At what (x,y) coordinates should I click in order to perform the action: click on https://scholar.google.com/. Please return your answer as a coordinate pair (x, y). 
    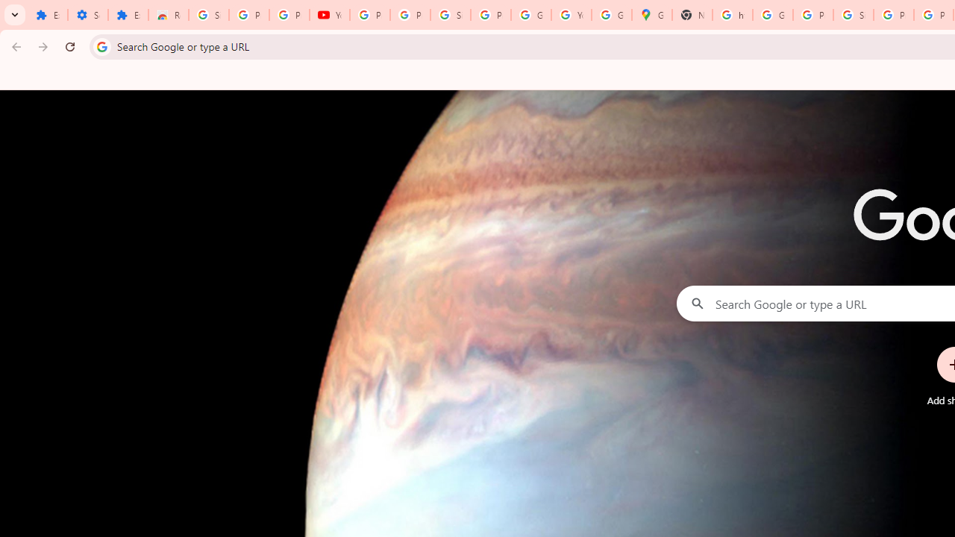
    Looking at the image, I should click on (732, 15).